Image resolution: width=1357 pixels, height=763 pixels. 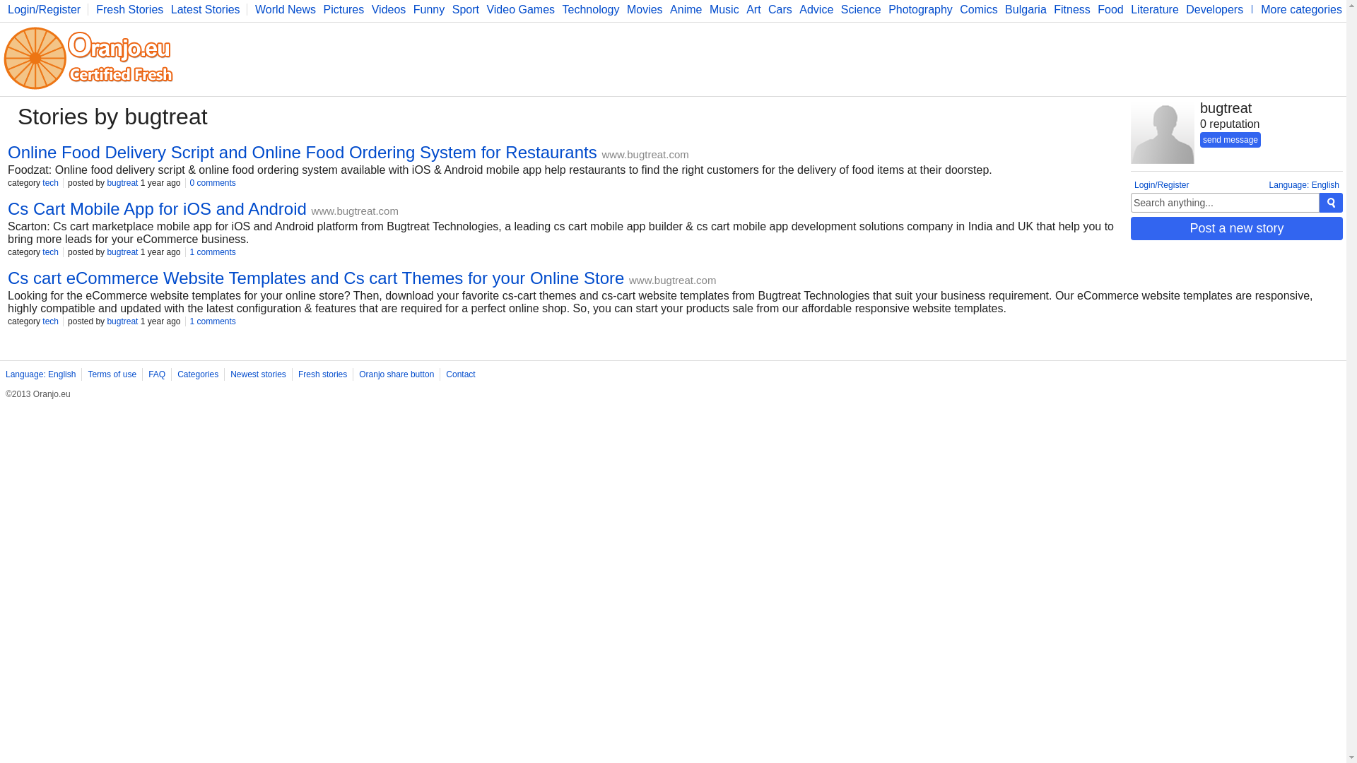 What do you see at coordinates (1212, 10) in the screenshot?
I see `Developers` at bounding box center [1212, 10].